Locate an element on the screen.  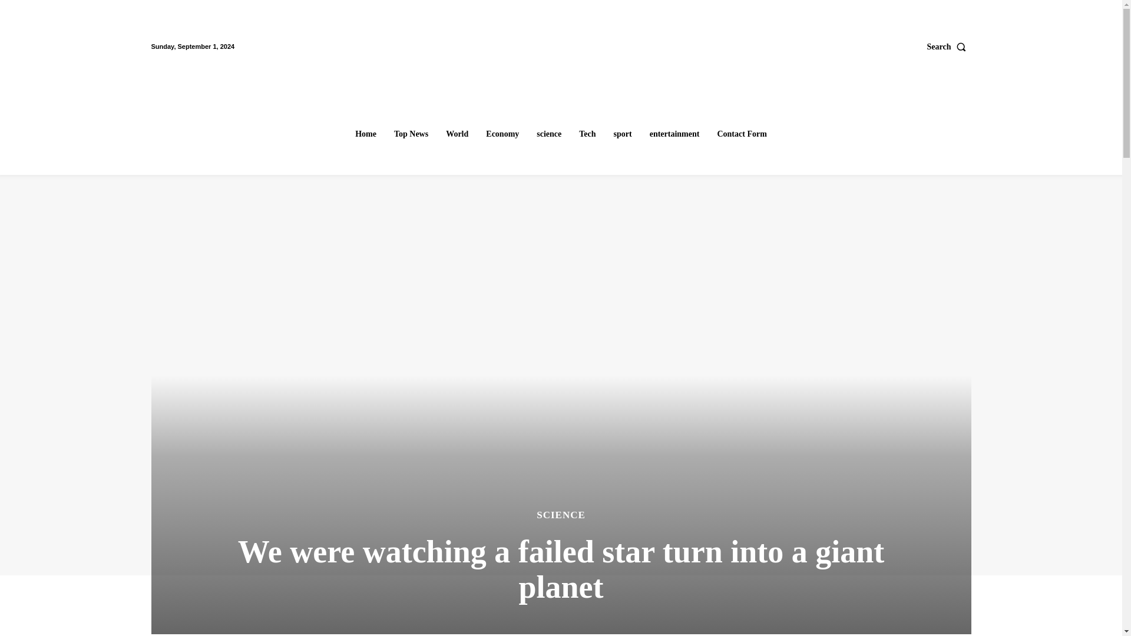
entertainment is located at coordinates (674, 134).